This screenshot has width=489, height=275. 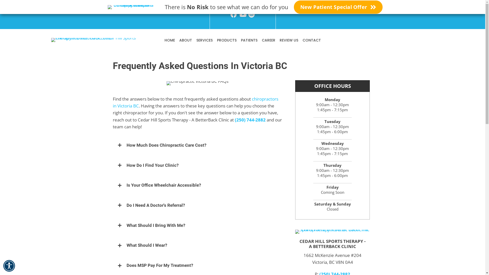 What do you see at coordinates (289, 40) in the screenshot?
I see `REVIEW US` at bounding box center [289, 40].